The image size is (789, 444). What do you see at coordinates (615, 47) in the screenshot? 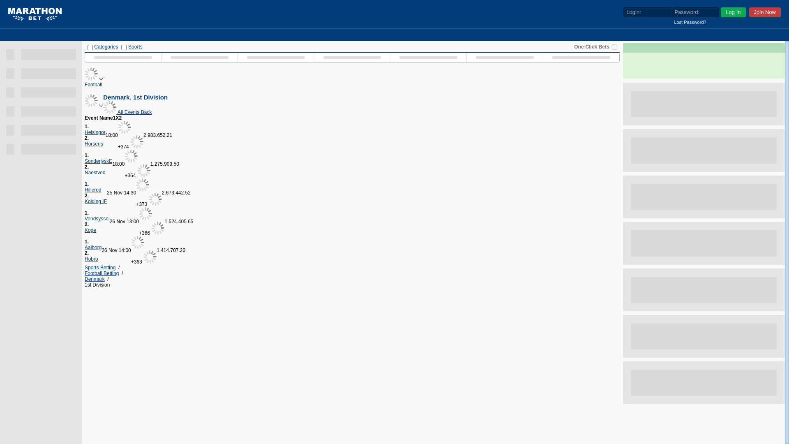
I see `on` at bounding box center [615, 47].